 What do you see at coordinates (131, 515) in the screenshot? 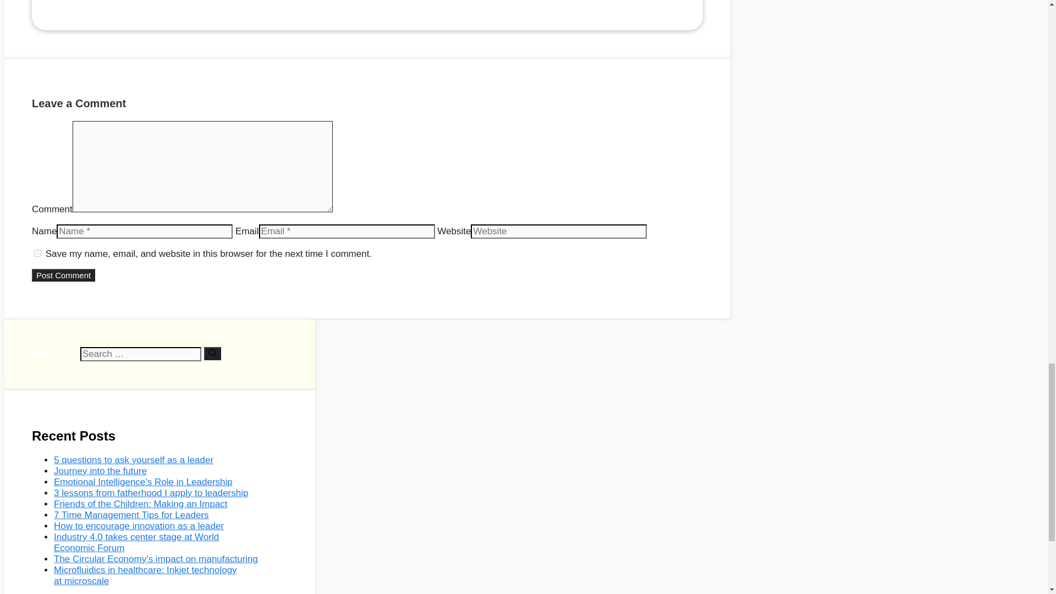
I see `7 Time Management Tips for Leaders` at bounding box center [131, 515].